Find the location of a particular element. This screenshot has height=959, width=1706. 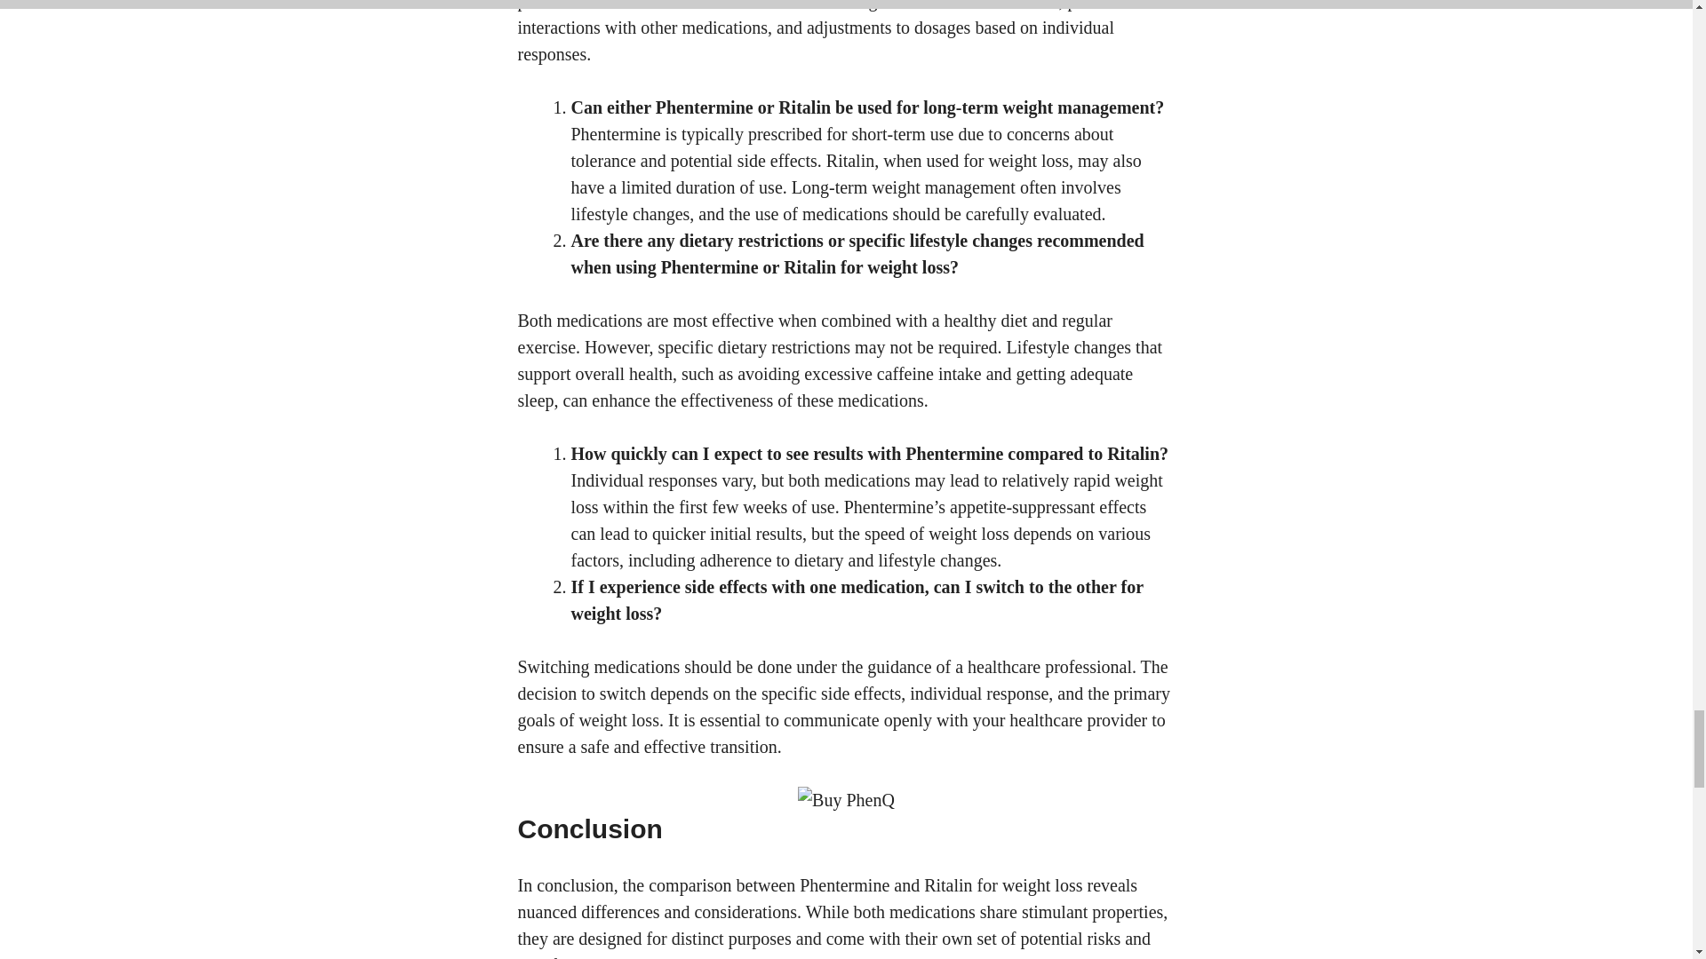

caffeine is located at coordinates (905, 374).